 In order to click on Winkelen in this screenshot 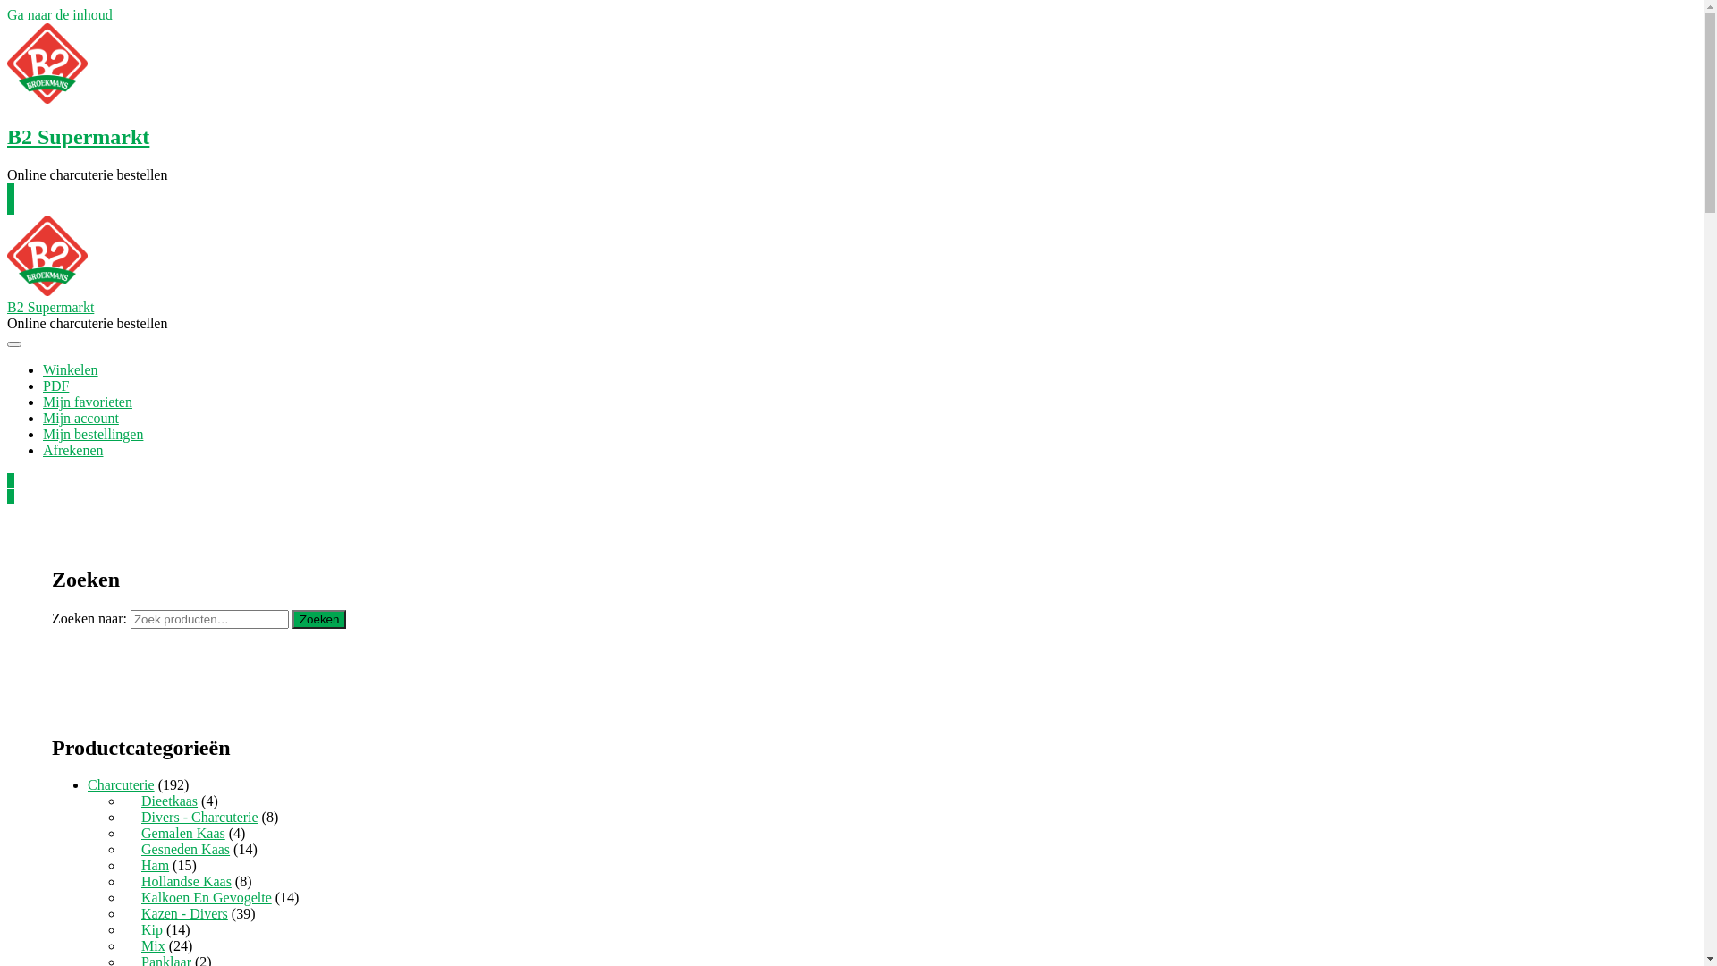, I will do `click(71, 370)`.